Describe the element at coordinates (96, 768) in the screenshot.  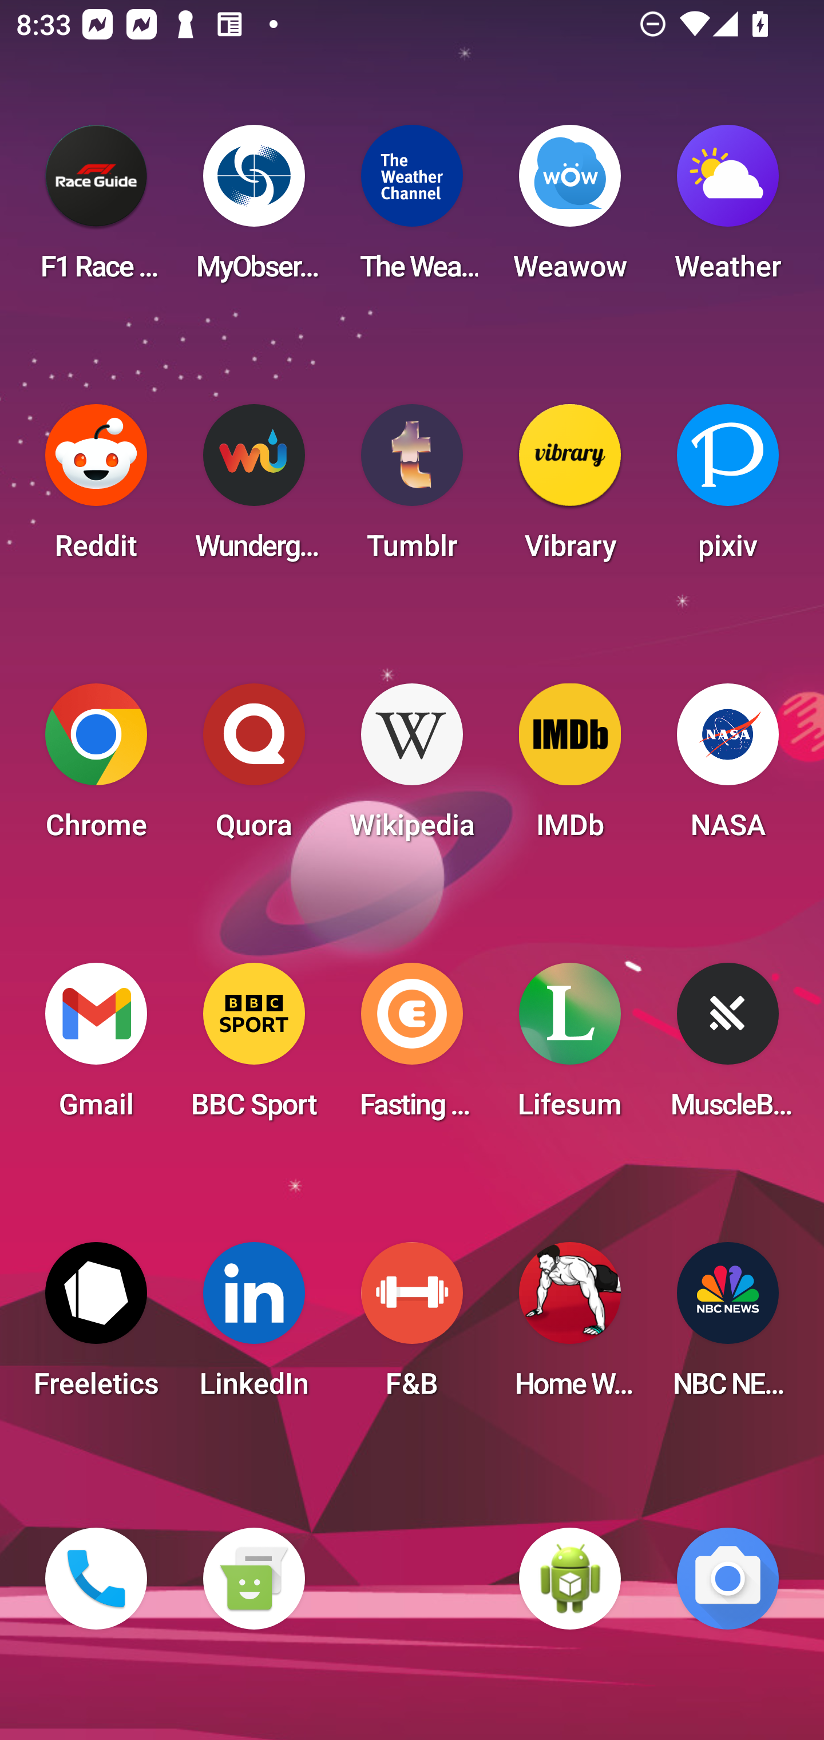
I see `Chrome` at that location.